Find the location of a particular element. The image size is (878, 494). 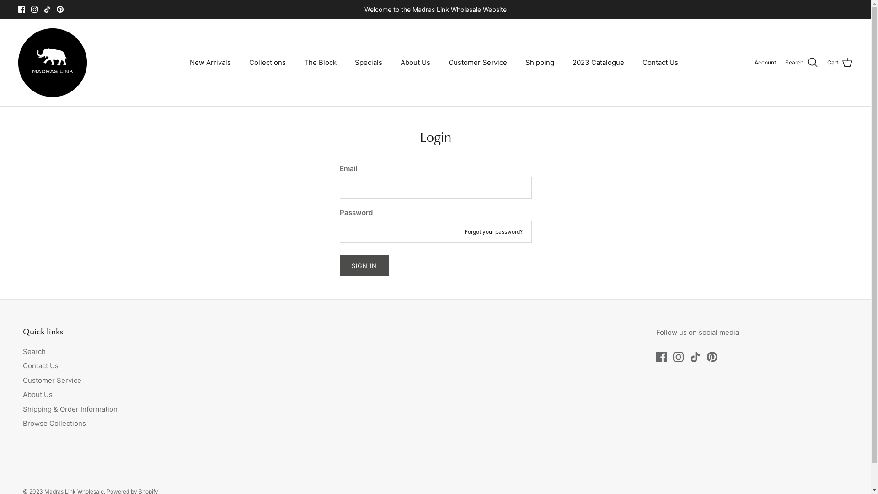

Account is located at coordinates (766, 62).